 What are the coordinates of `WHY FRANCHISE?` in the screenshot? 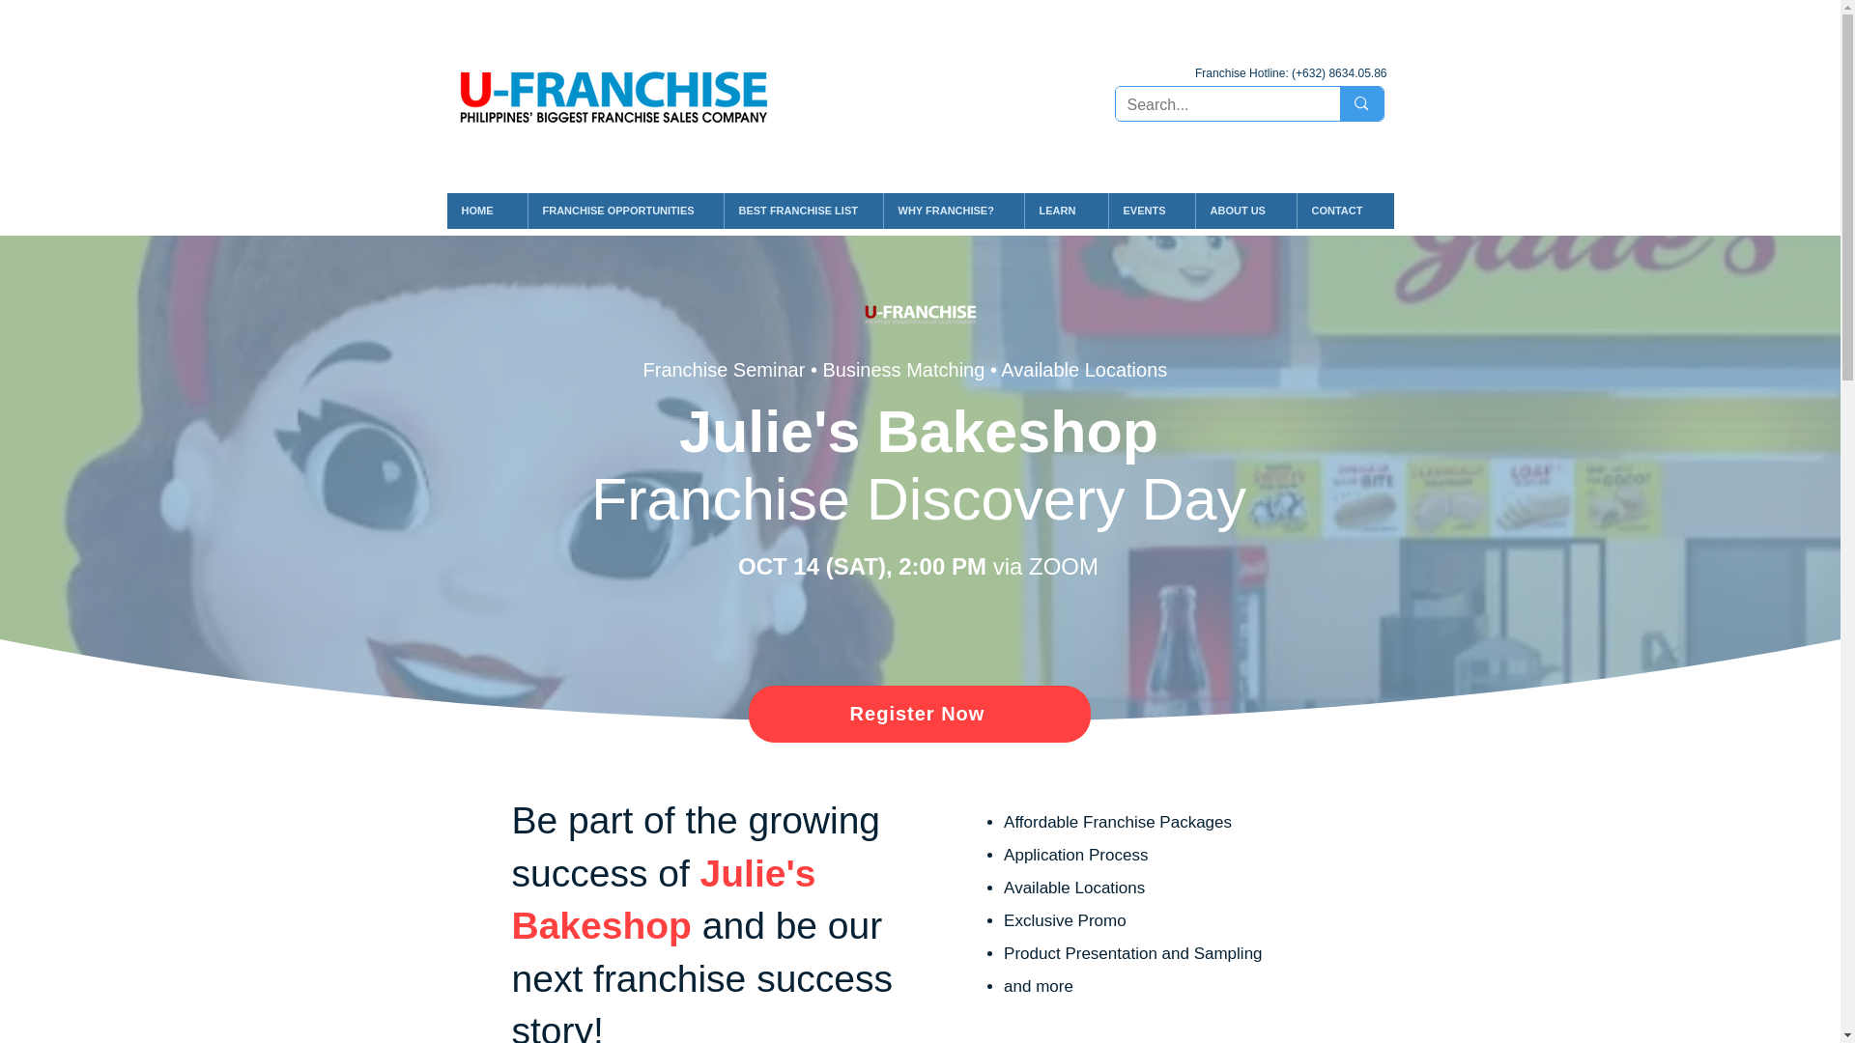 It's located at (953, 211).